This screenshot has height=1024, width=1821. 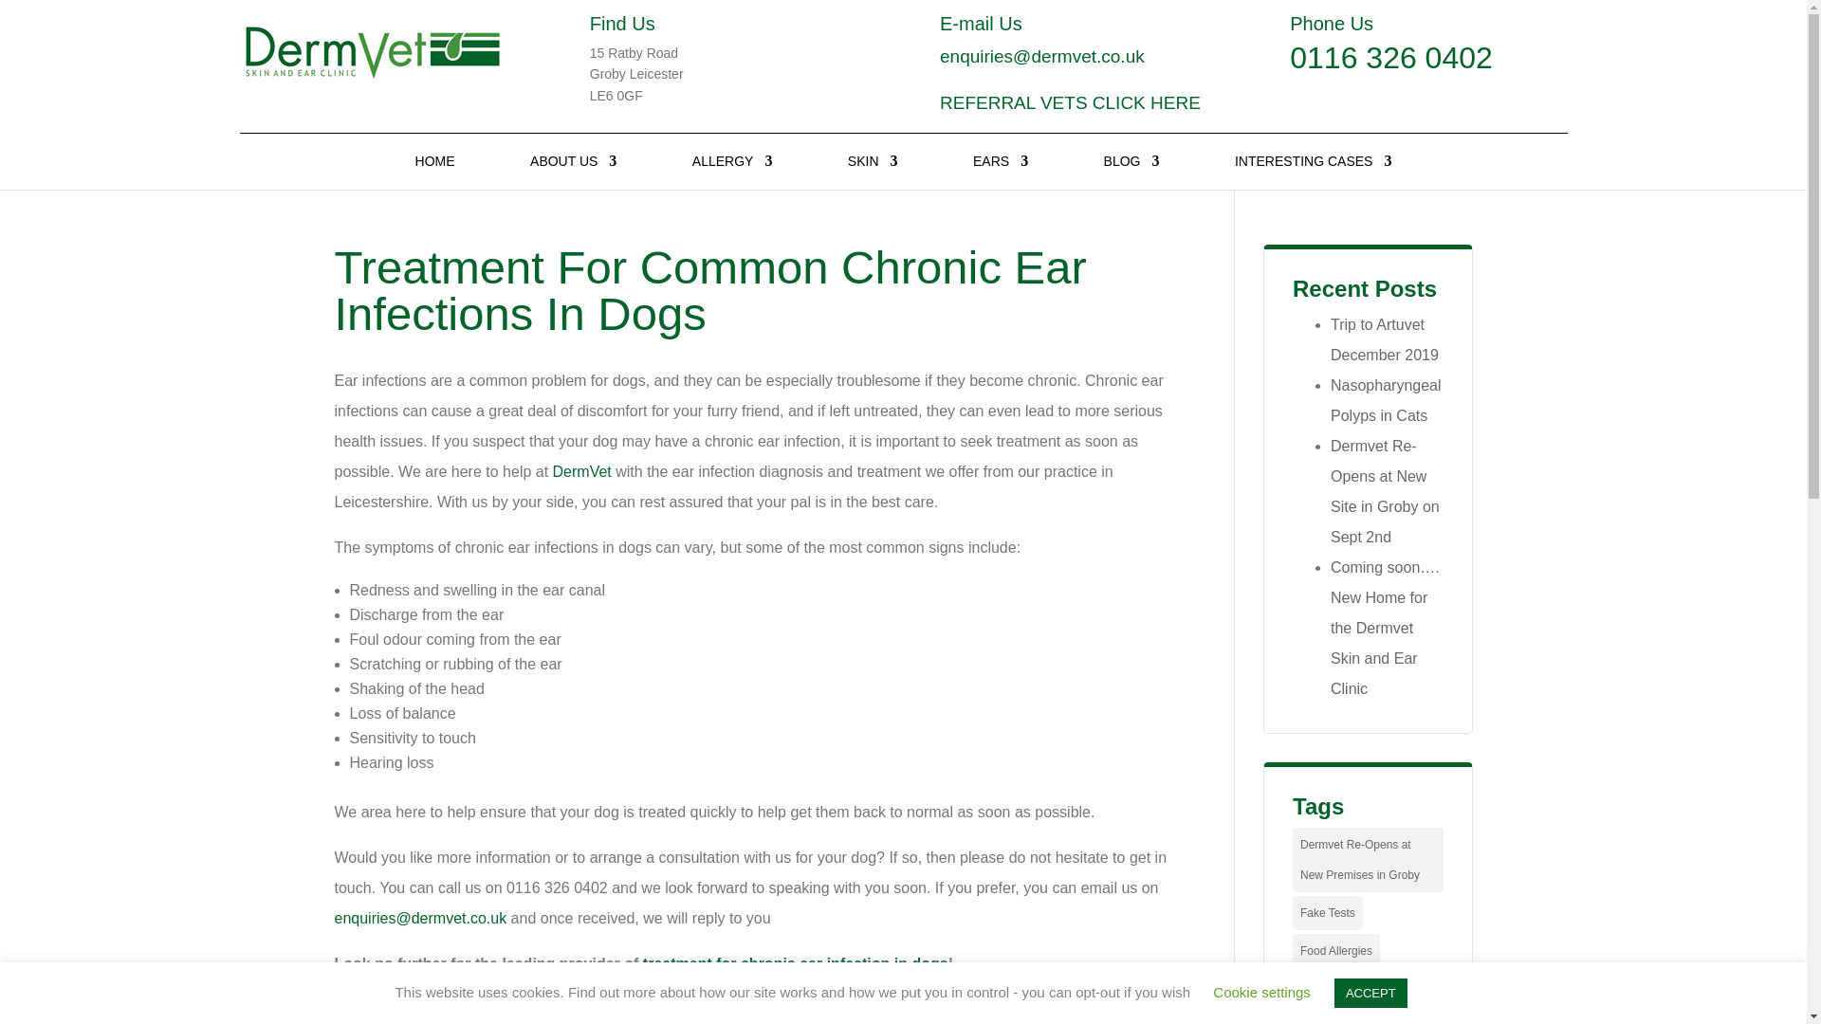 I want to click on INTERESTING CASES, so click(x=1313, y=172).